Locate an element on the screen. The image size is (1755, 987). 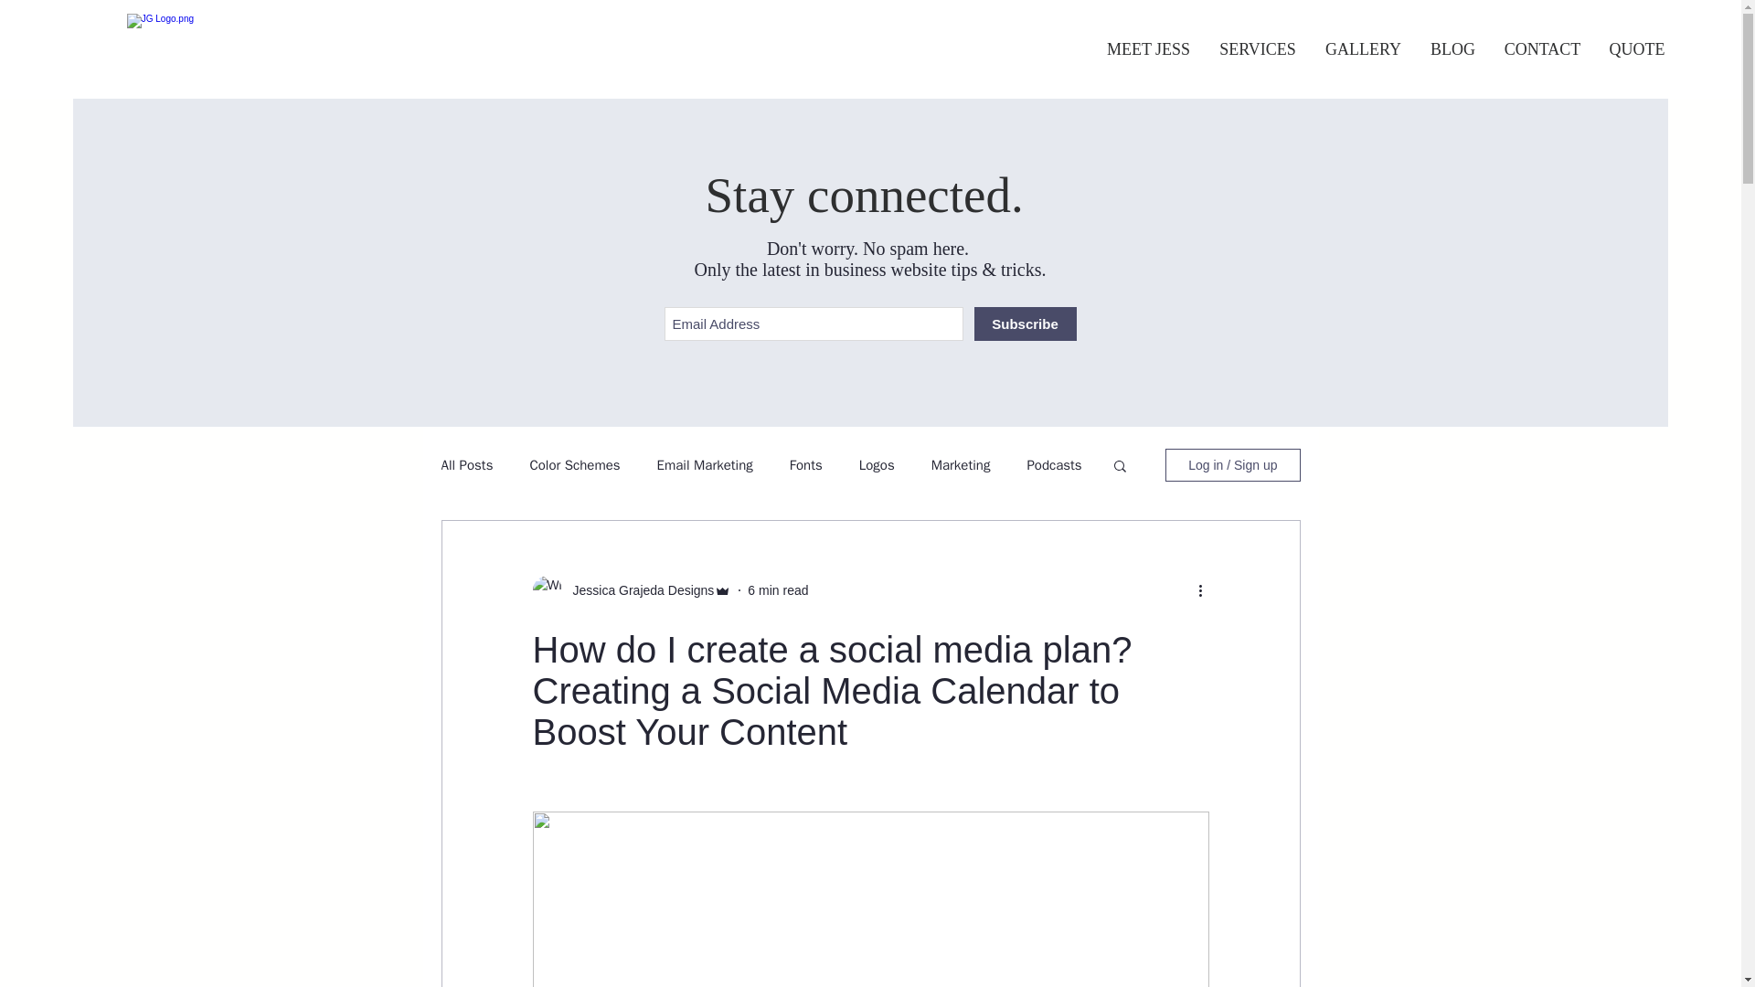
Fonts is located at coordinates (806, 466).